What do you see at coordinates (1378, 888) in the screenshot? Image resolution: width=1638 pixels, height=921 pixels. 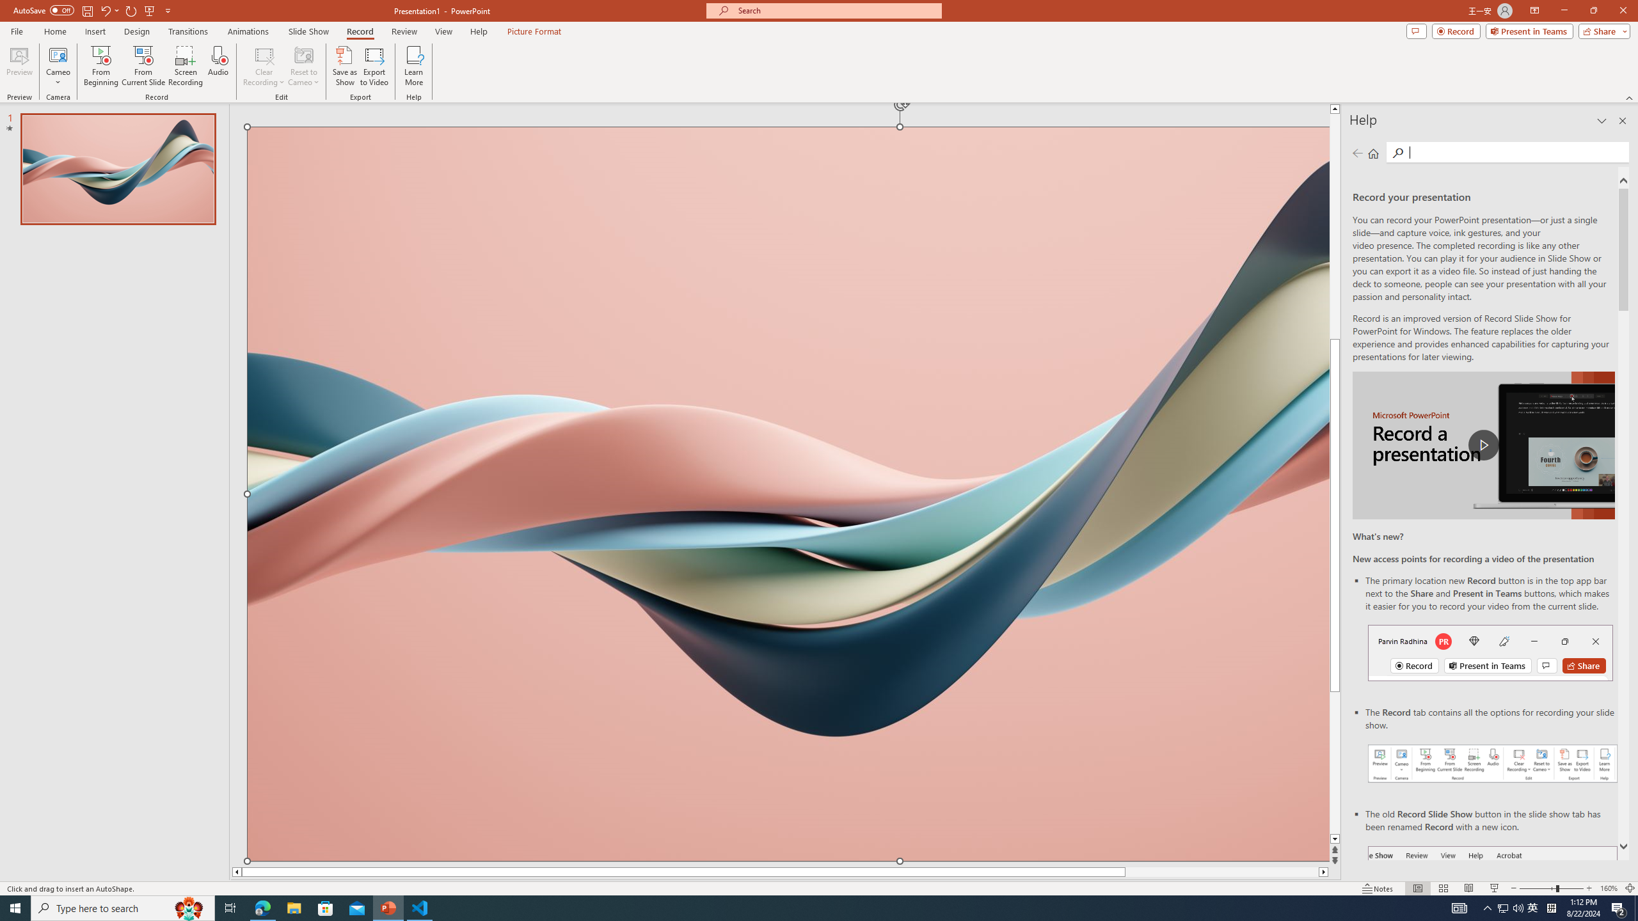 I see `Notes ` at bounding box center [1378, 888].